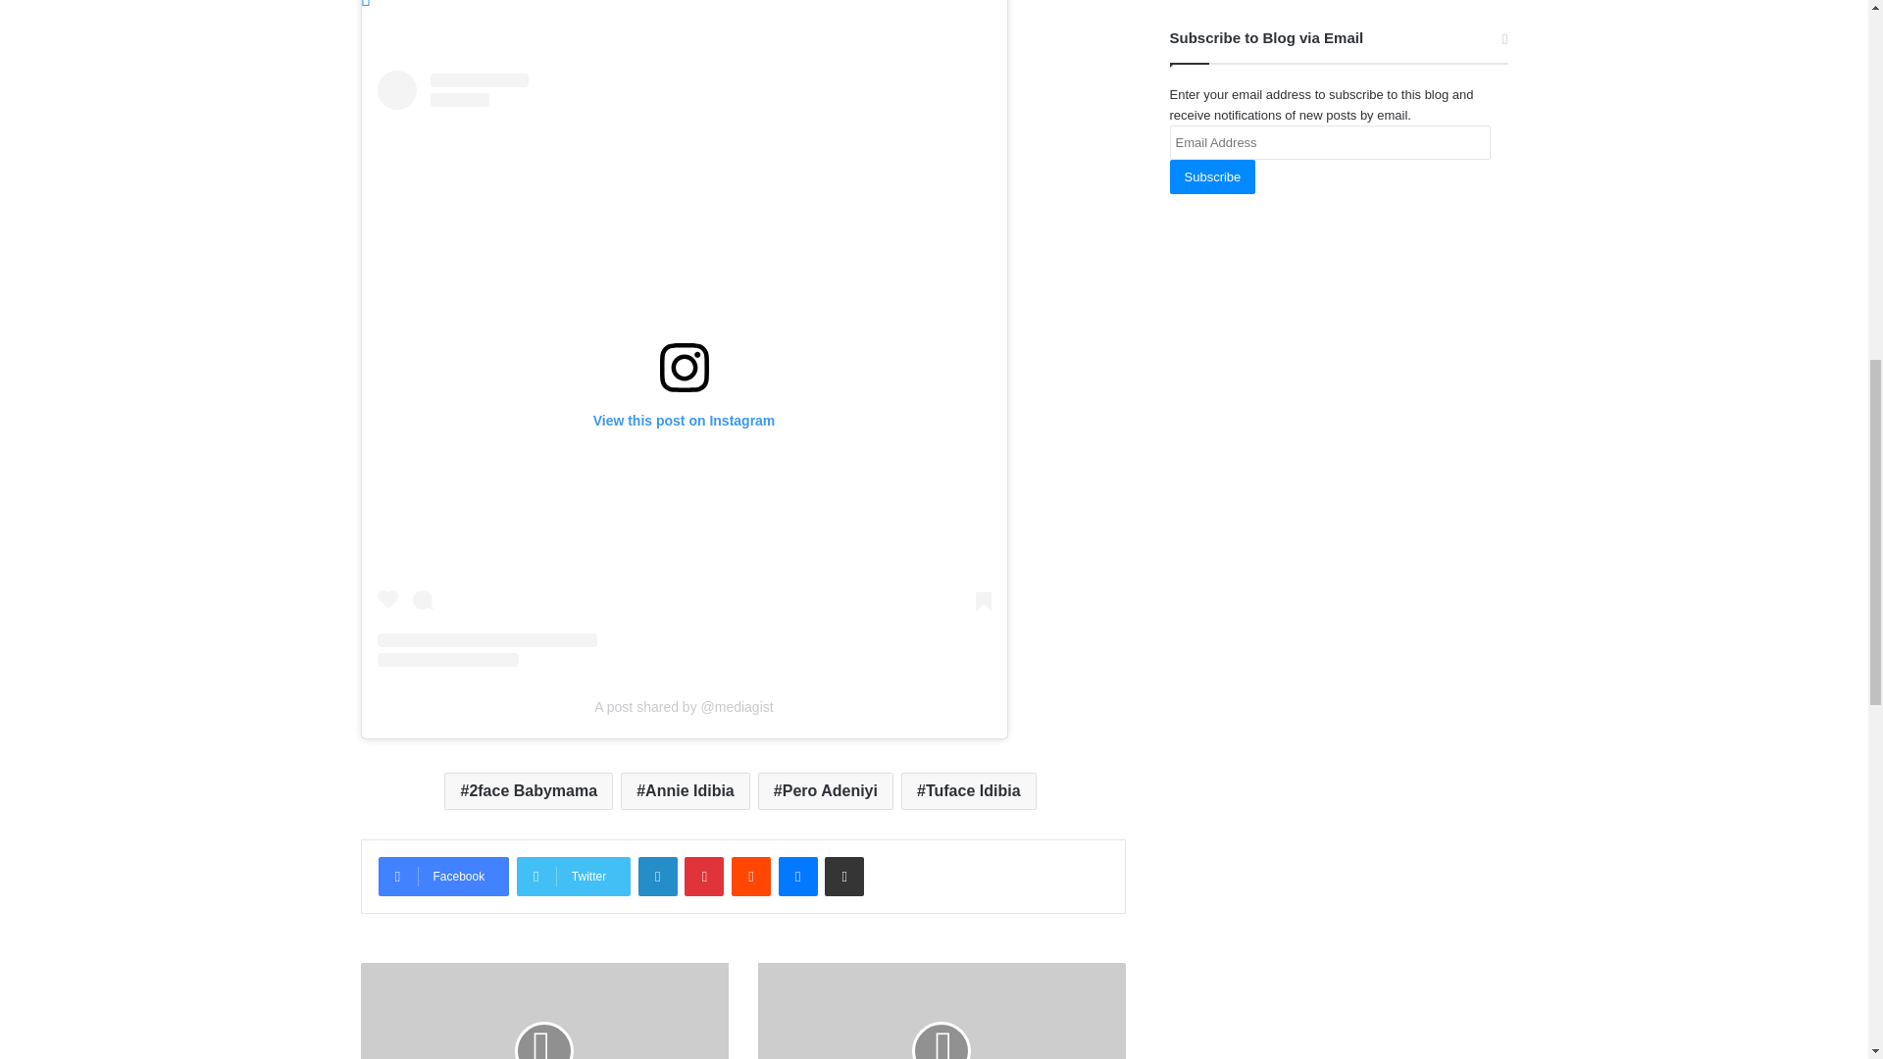 The width and height of the screenshot is (1883, 1059). What do you see at coordinates (443, 876) in the screenshot?
I see `Facebook` at bounding box center [443, 876].